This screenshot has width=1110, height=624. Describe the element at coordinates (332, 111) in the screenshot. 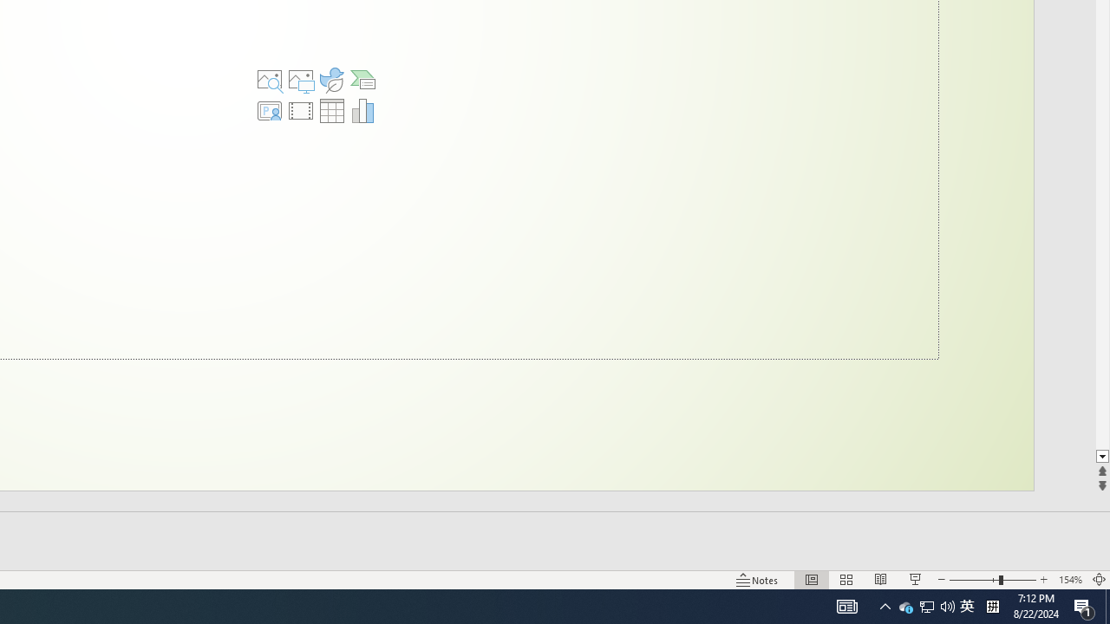

I see `Insert Table` at that location.